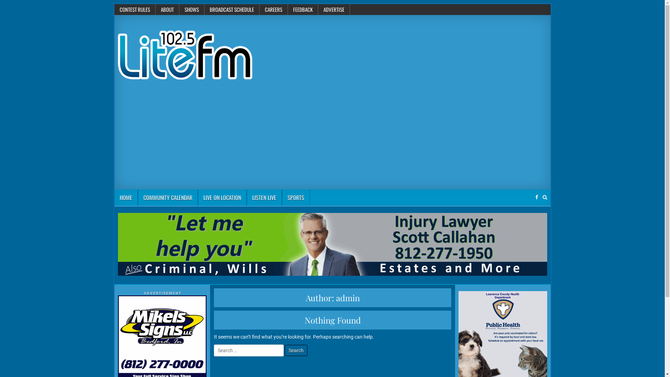  I want to click on ADVERTISE, so click(334, 10).